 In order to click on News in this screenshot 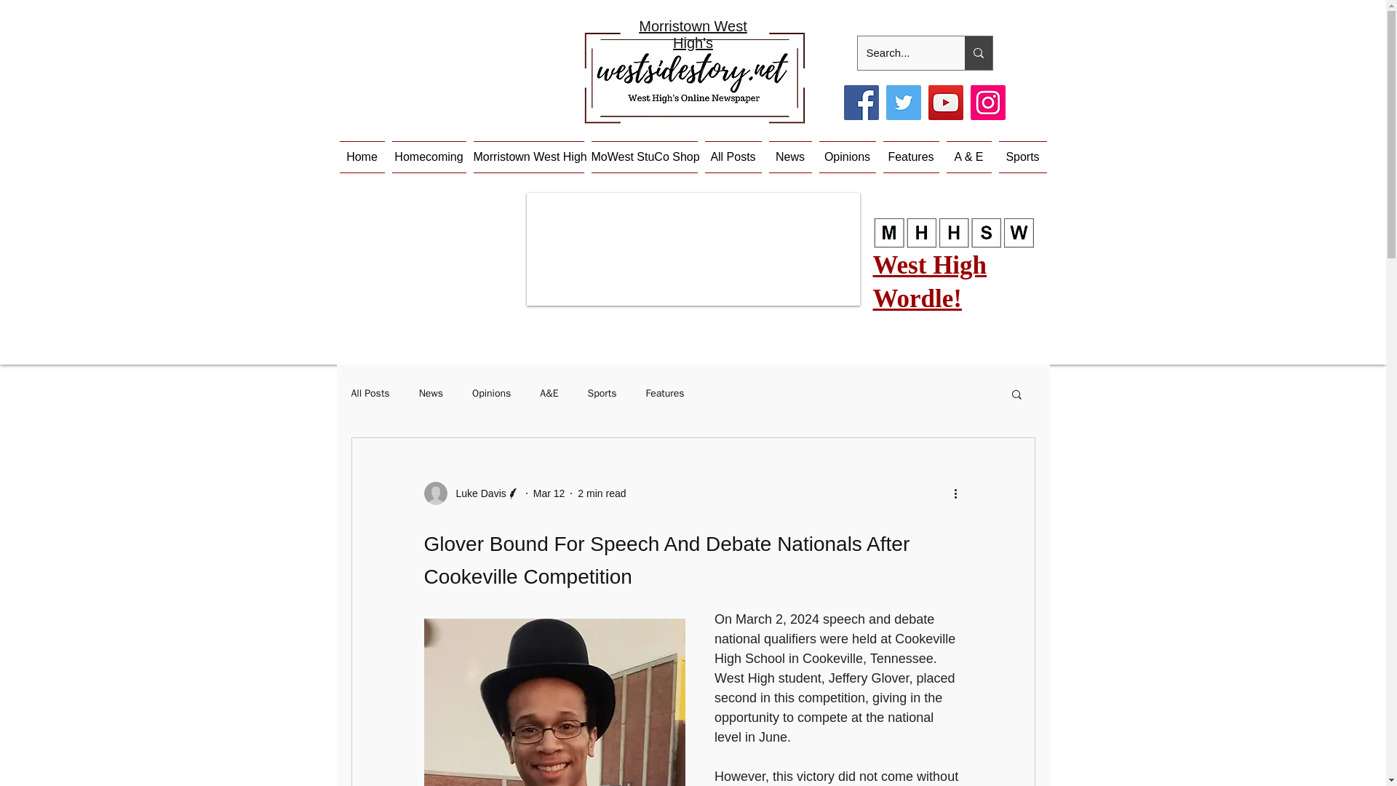, I will do `click(790, 157)`.